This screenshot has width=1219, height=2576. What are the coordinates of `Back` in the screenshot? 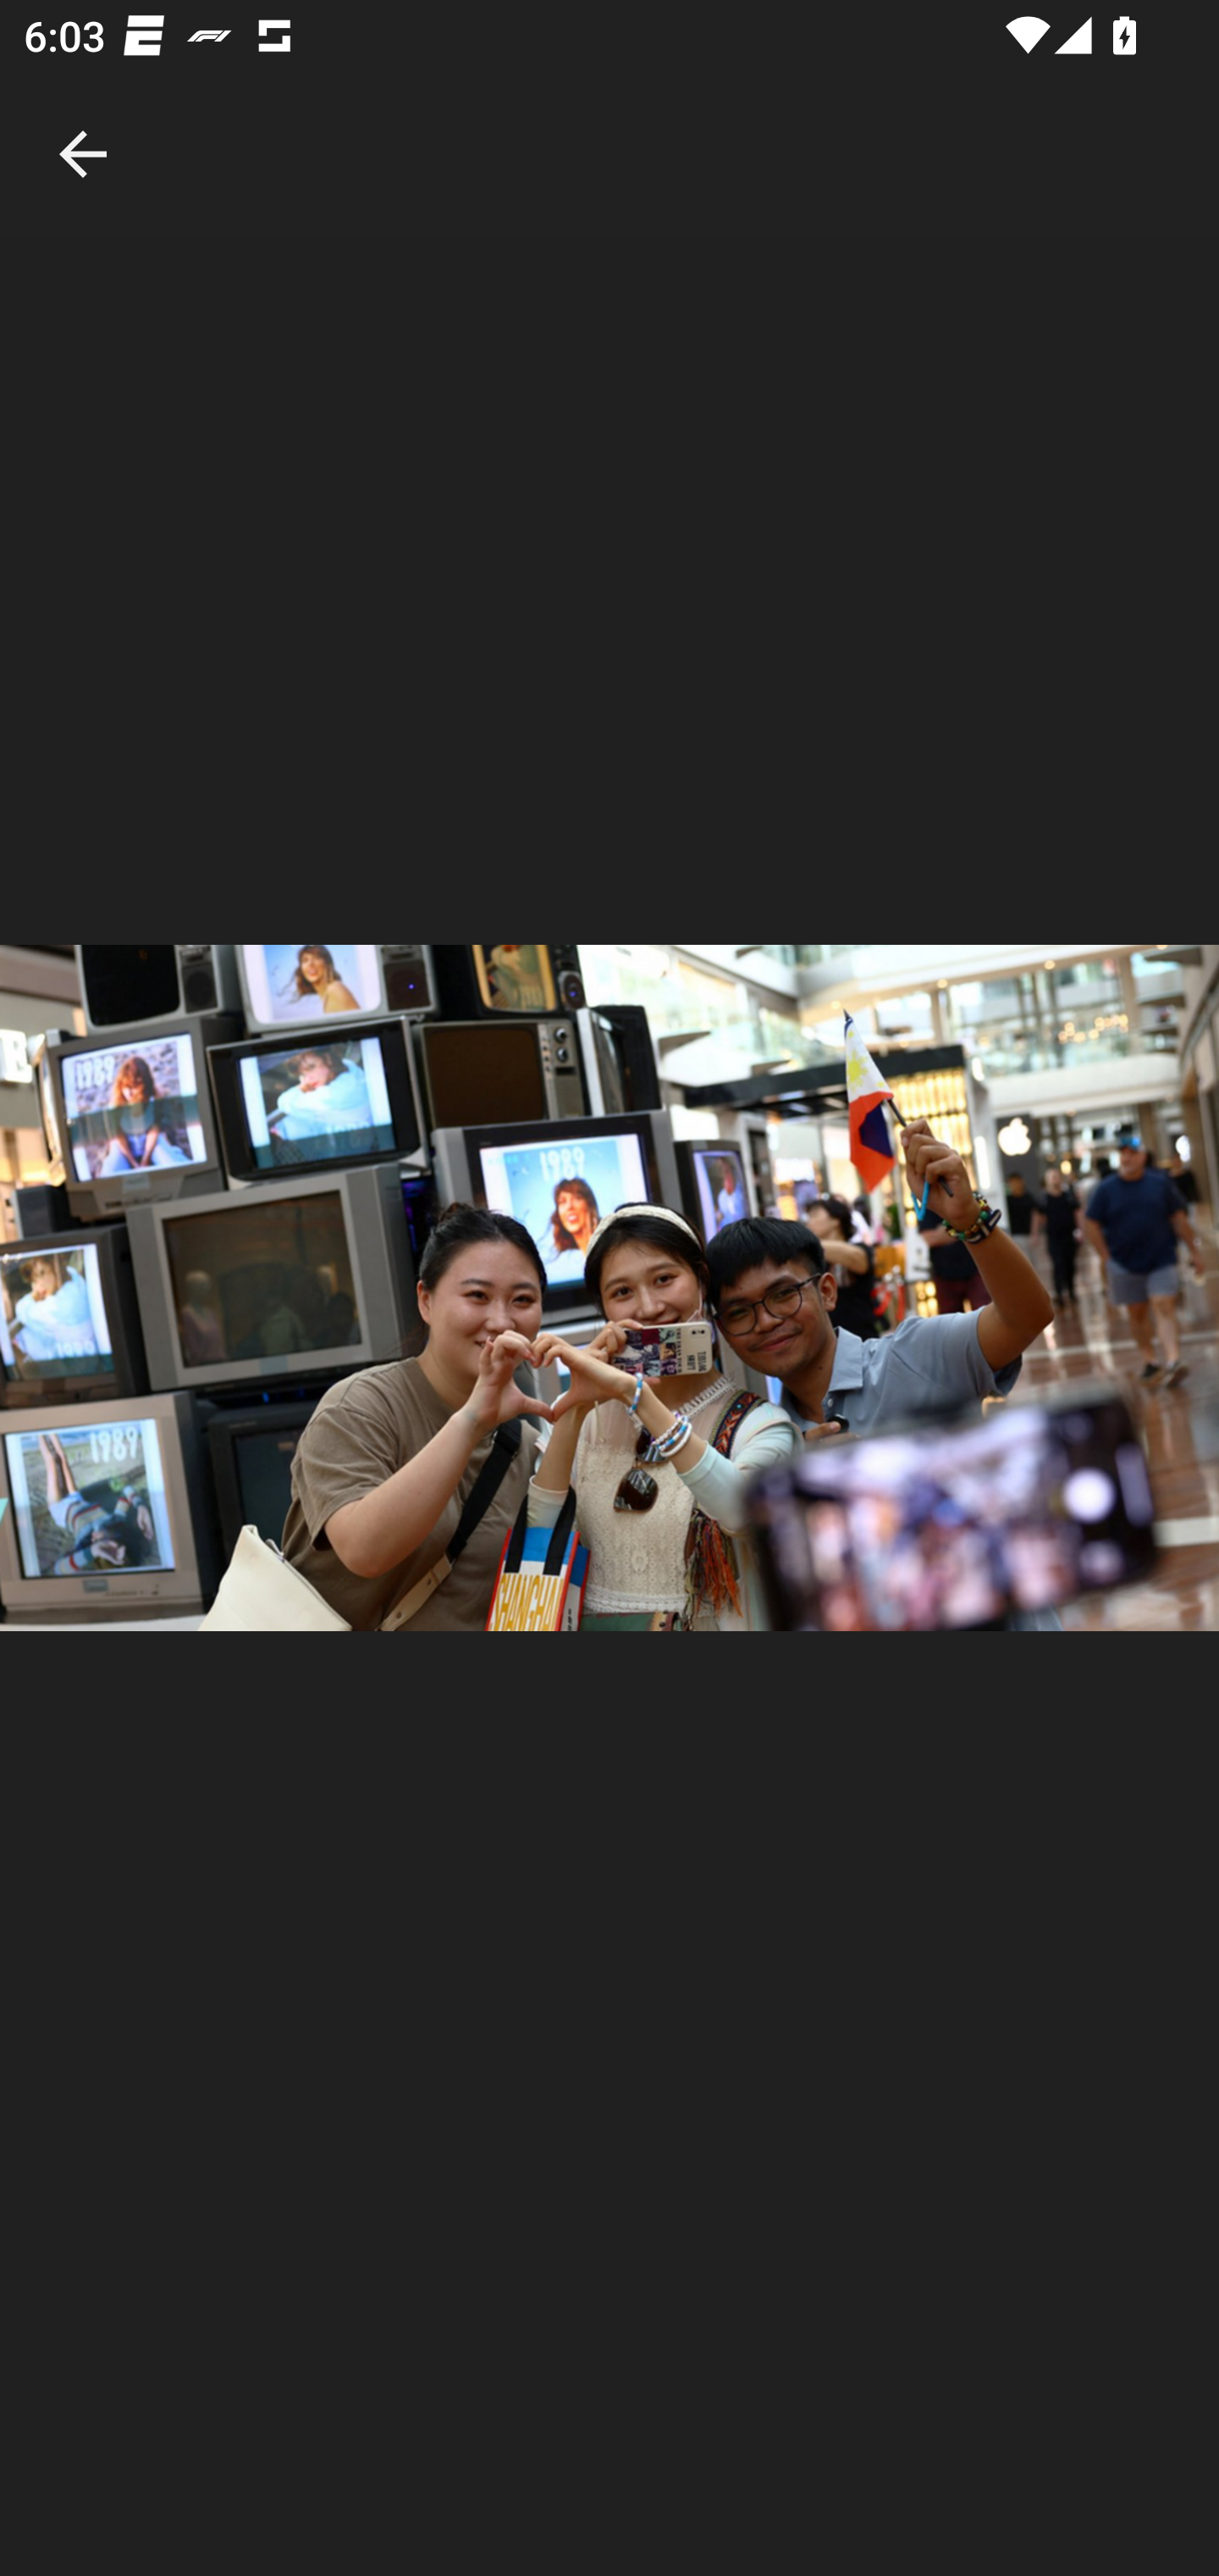 It's located at (83, 119).